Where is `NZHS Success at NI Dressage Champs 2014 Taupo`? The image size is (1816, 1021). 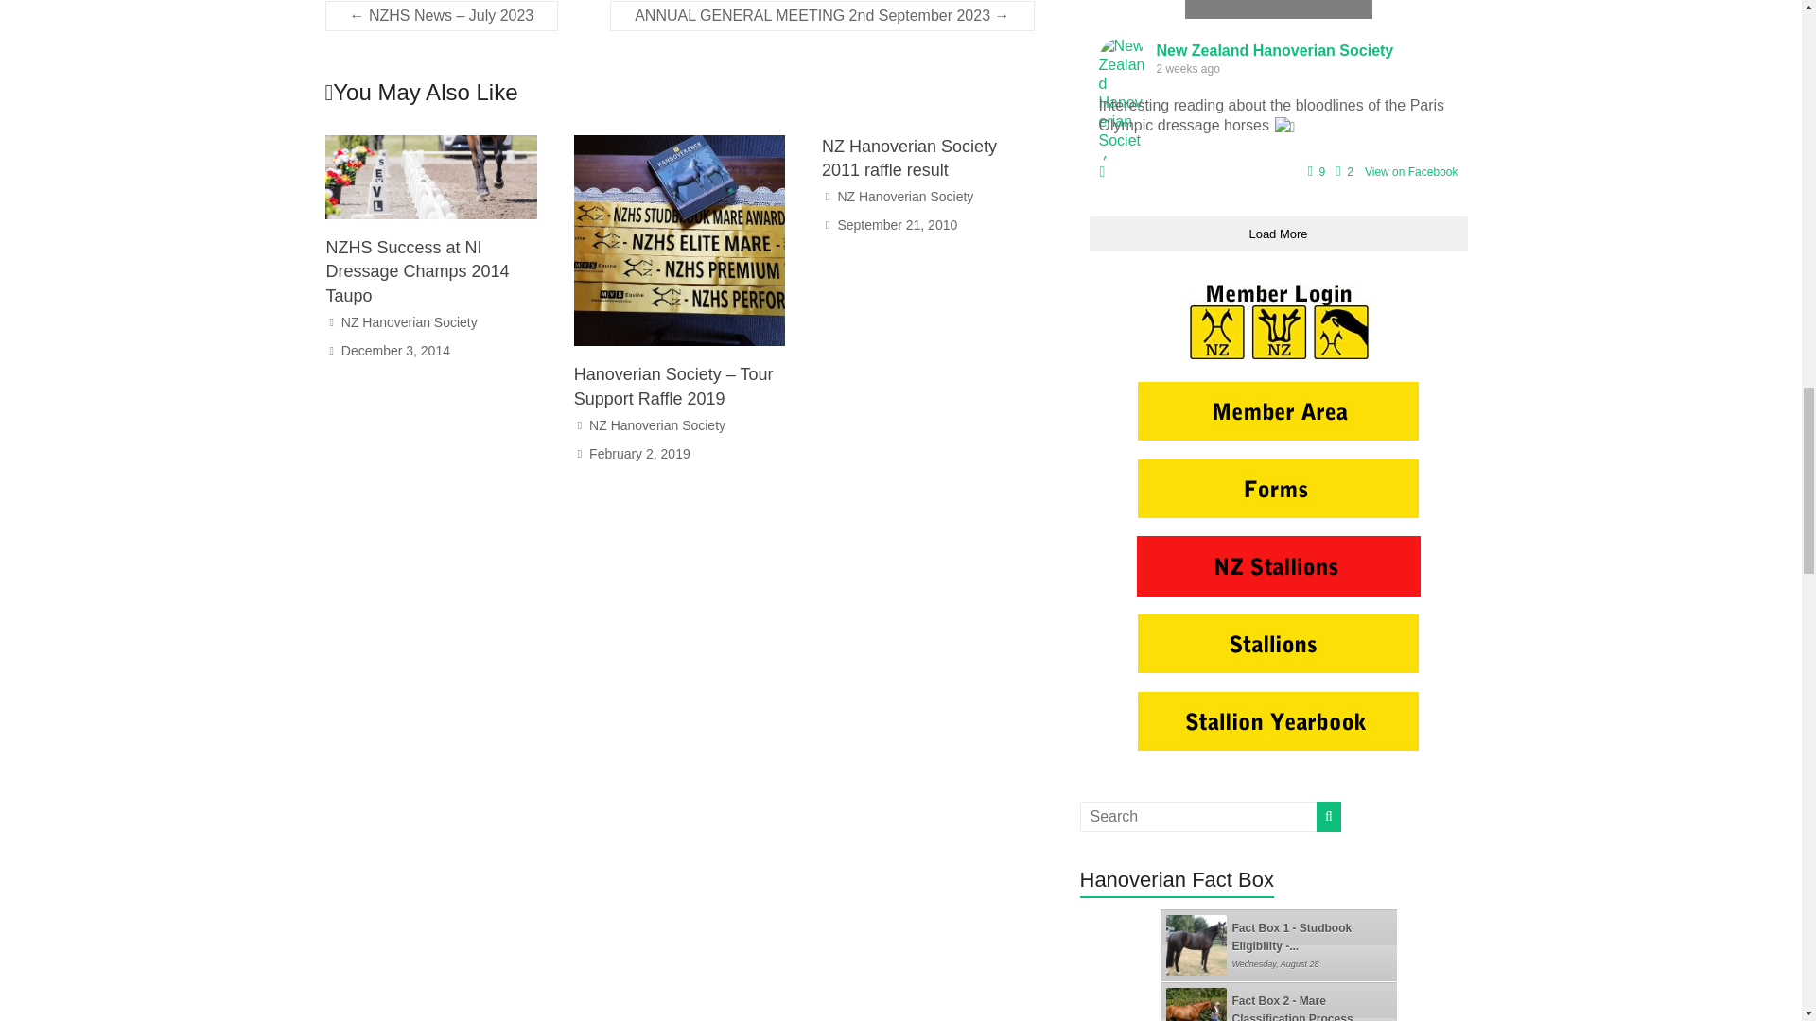
NZHS Success at NI Dressage Champs 2014 Taupo is located at coordinates (431, 144).